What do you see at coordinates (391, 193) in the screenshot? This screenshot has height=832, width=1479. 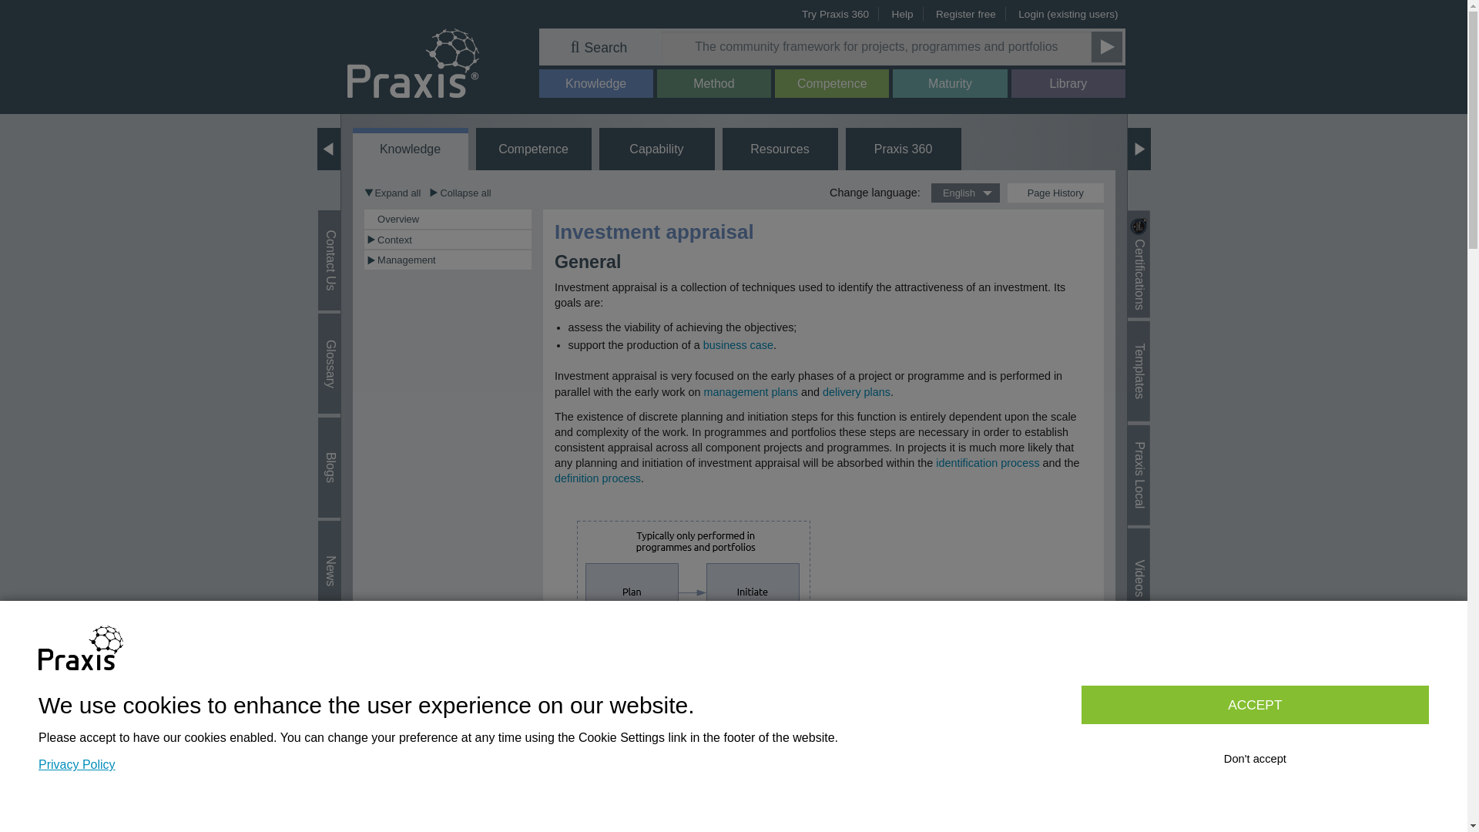 I see `Expand all` at bounding box center [391, 193].